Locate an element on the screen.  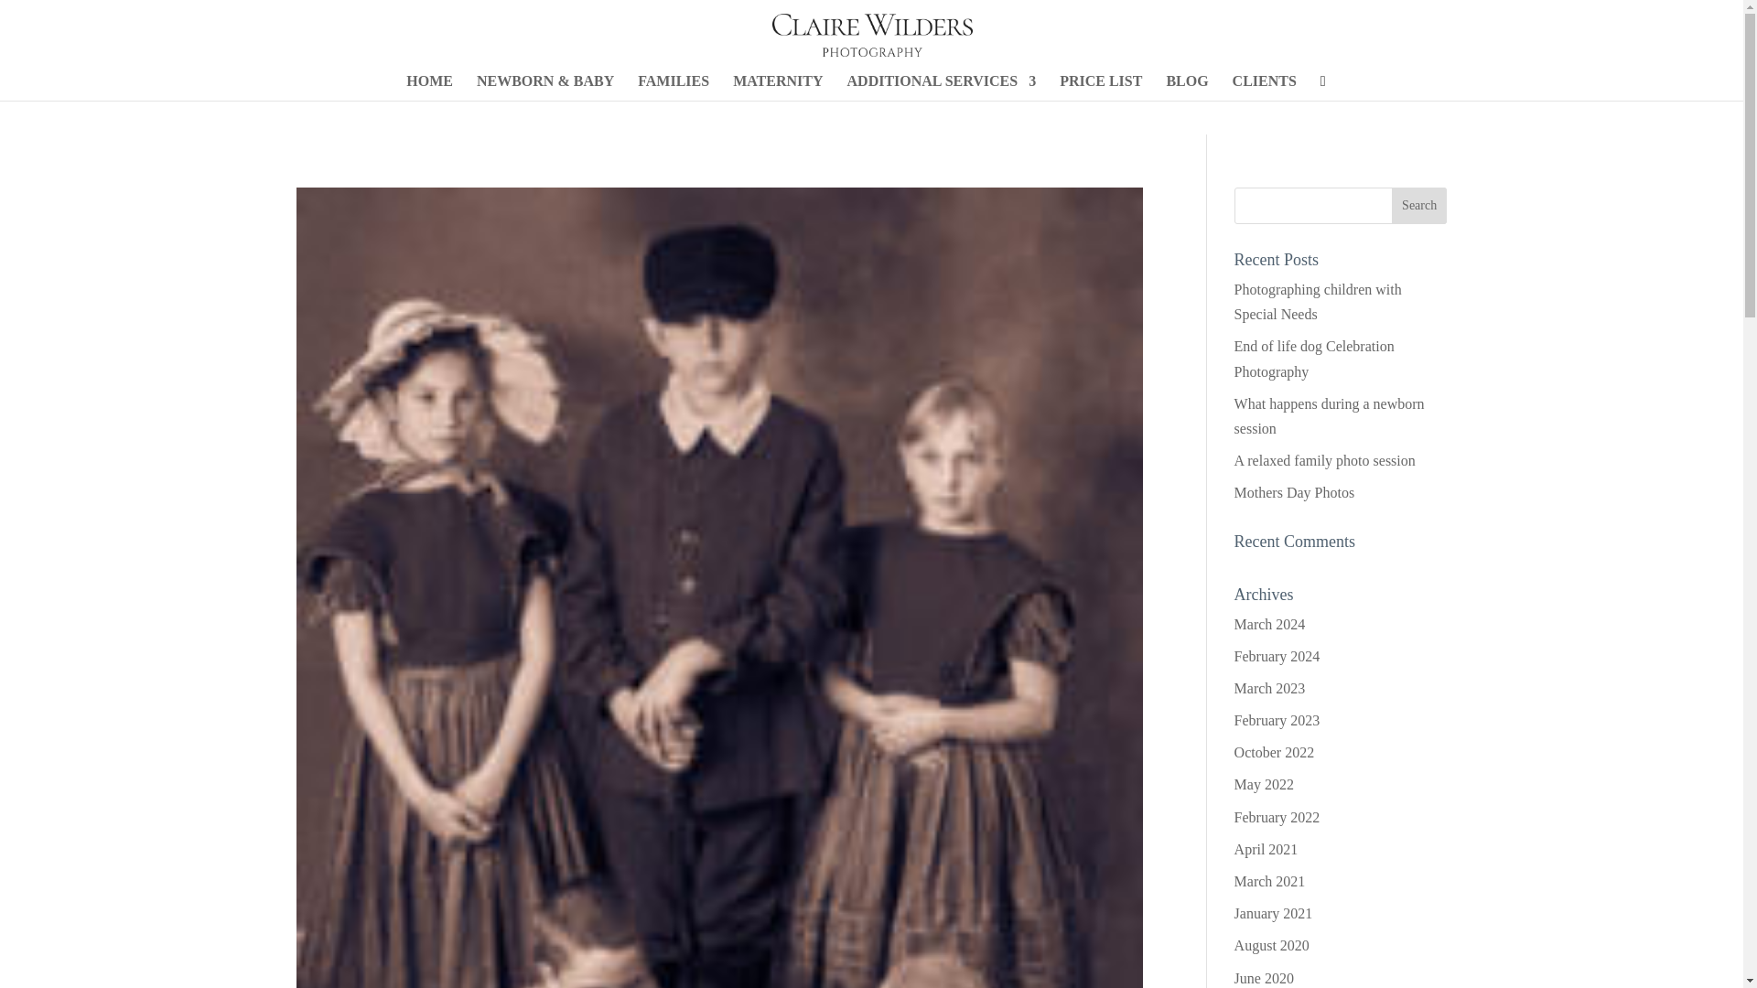
HOME is located at coordinates (429, 88).